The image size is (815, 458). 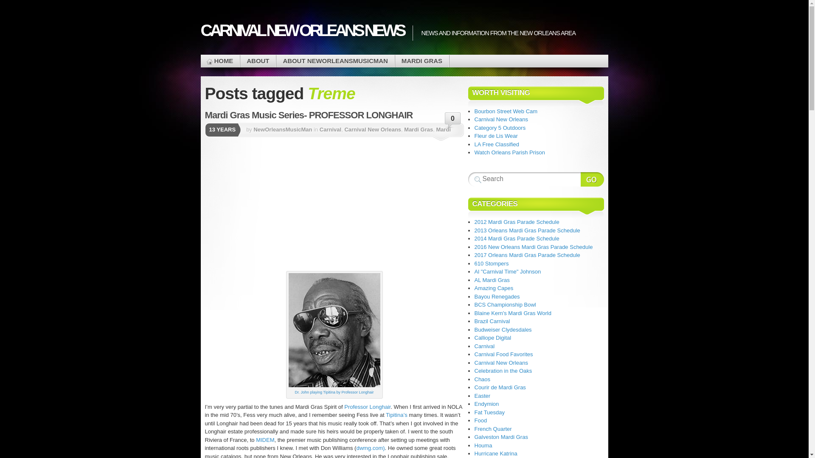 I want to click on Permalink to Mardi Gras Music Series- PROFESSOR LONGHAIR, so click(x=308, y=115).